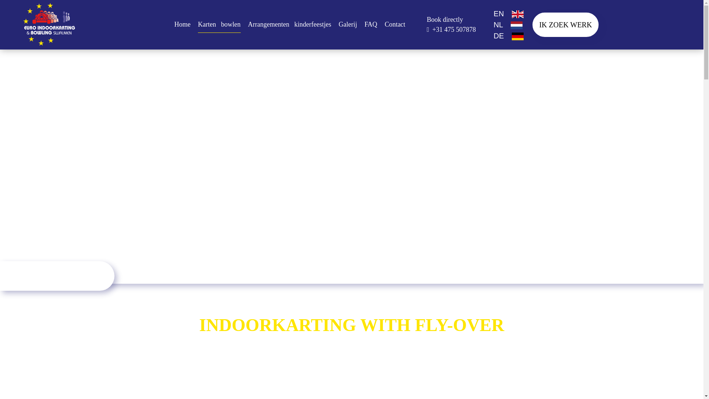 This screenshot has width=709, height=399. What do you see at coordinates (290, 24) in the screenshot?
I see `Arrangementen   kinderfeestjes` at bounding box center [290, 24].